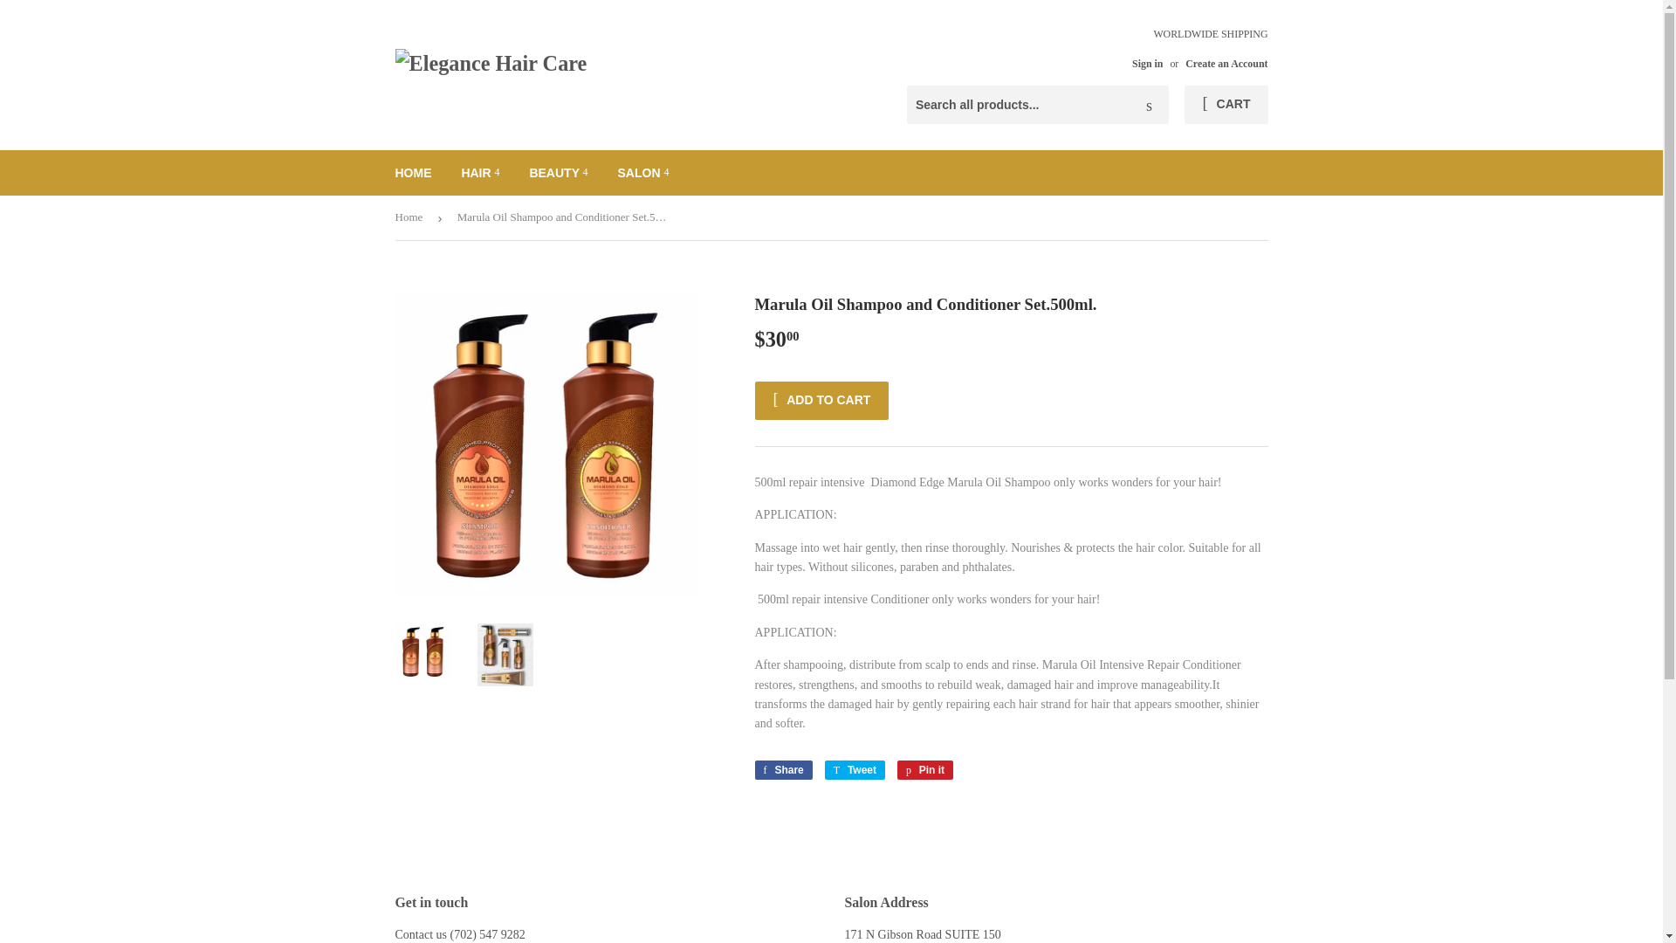  What do you see at coordinates (1226, 105) in the screenshot?
I see `CART` at bounding box center [1226, 105].